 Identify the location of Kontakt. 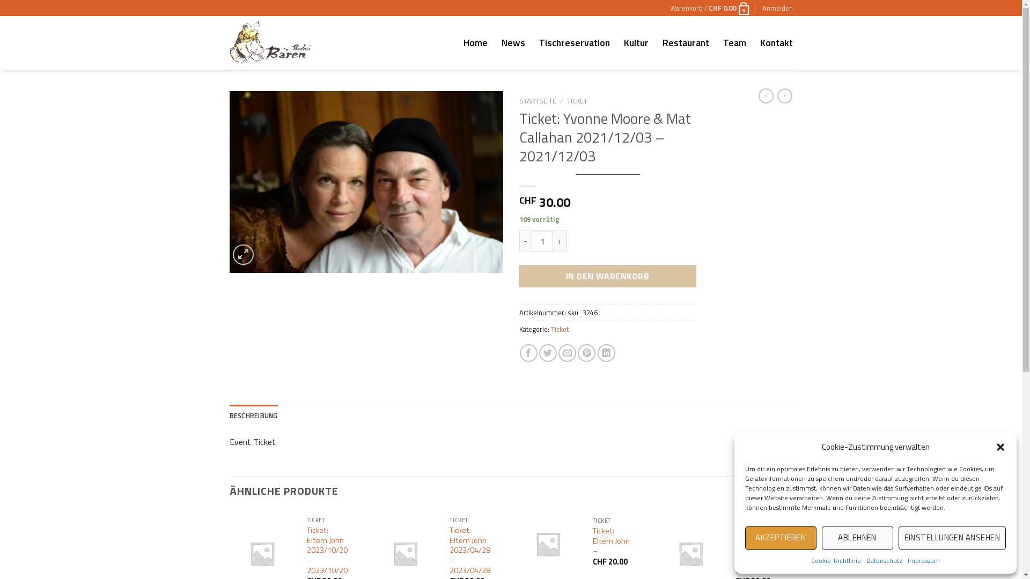
(776, 43).